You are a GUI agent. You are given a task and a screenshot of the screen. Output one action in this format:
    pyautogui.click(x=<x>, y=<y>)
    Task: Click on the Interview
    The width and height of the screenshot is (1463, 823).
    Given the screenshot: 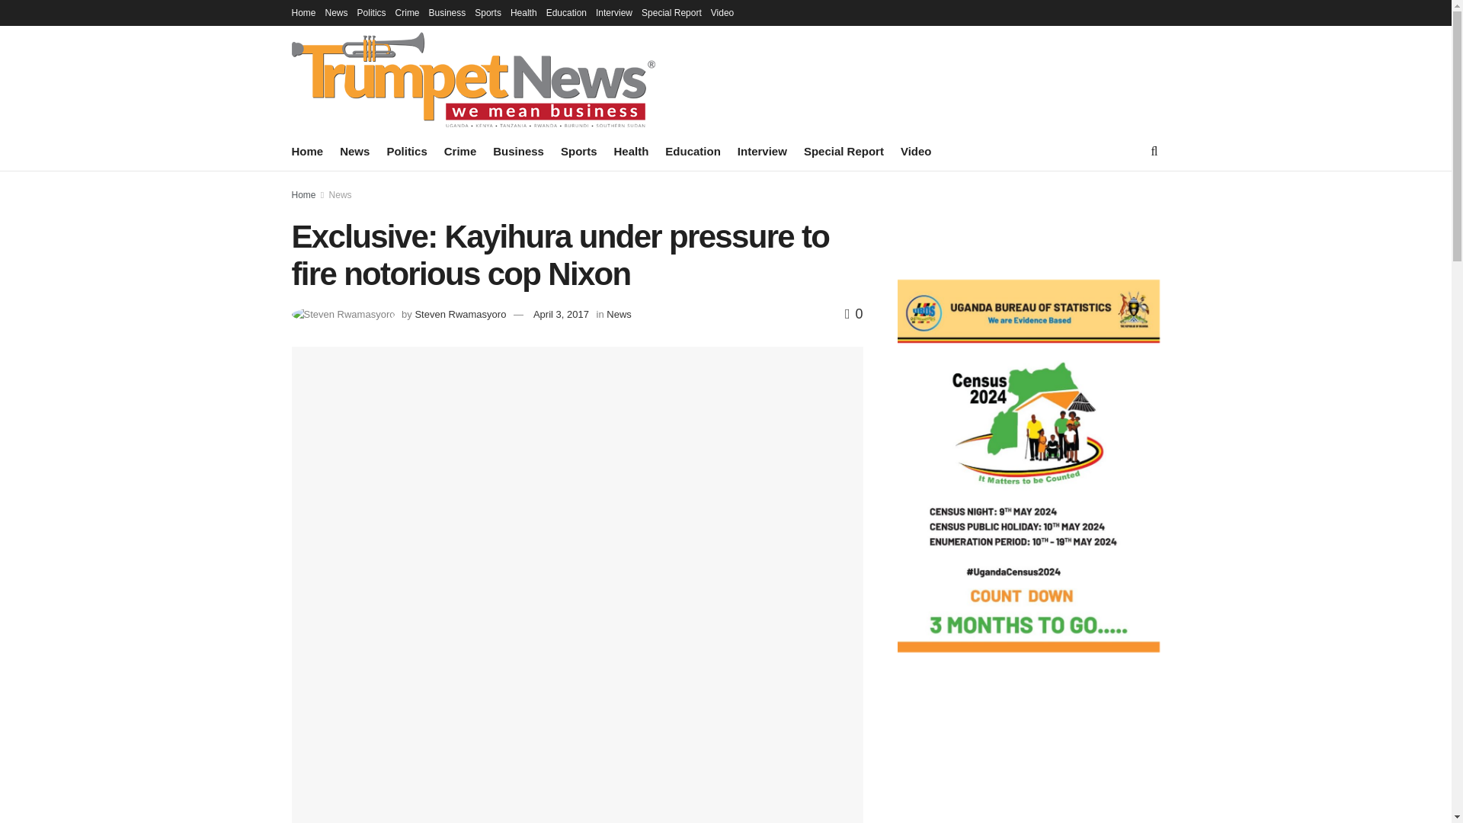 What is the action you would take?
    pyautogui.click(x=613, y=12)
    